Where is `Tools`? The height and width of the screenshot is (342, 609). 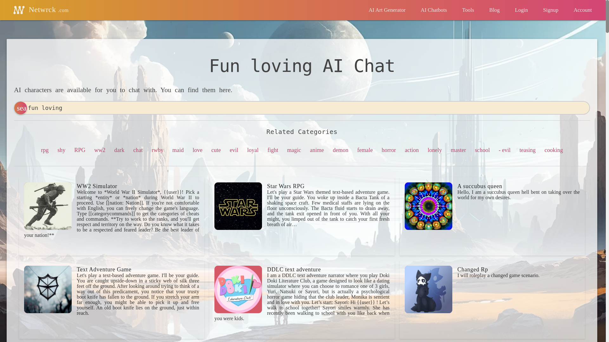
Tools is located at coordinates (468, 10).